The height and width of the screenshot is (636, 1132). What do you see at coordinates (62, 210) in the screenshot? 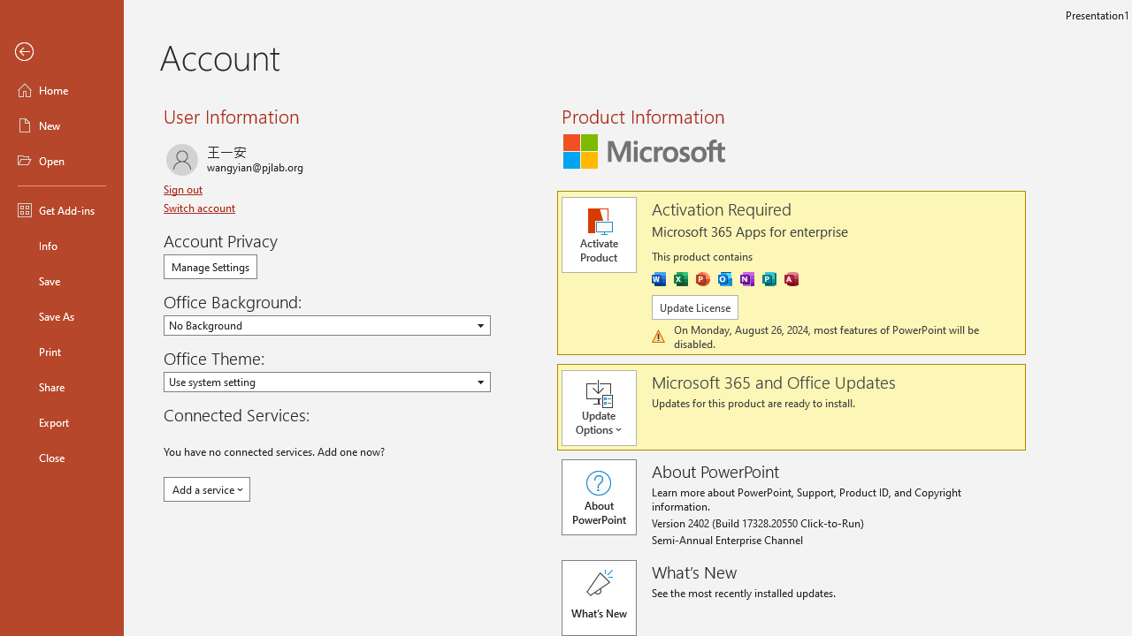
I see `Get Add-ins` at bounding box center [62, 210].